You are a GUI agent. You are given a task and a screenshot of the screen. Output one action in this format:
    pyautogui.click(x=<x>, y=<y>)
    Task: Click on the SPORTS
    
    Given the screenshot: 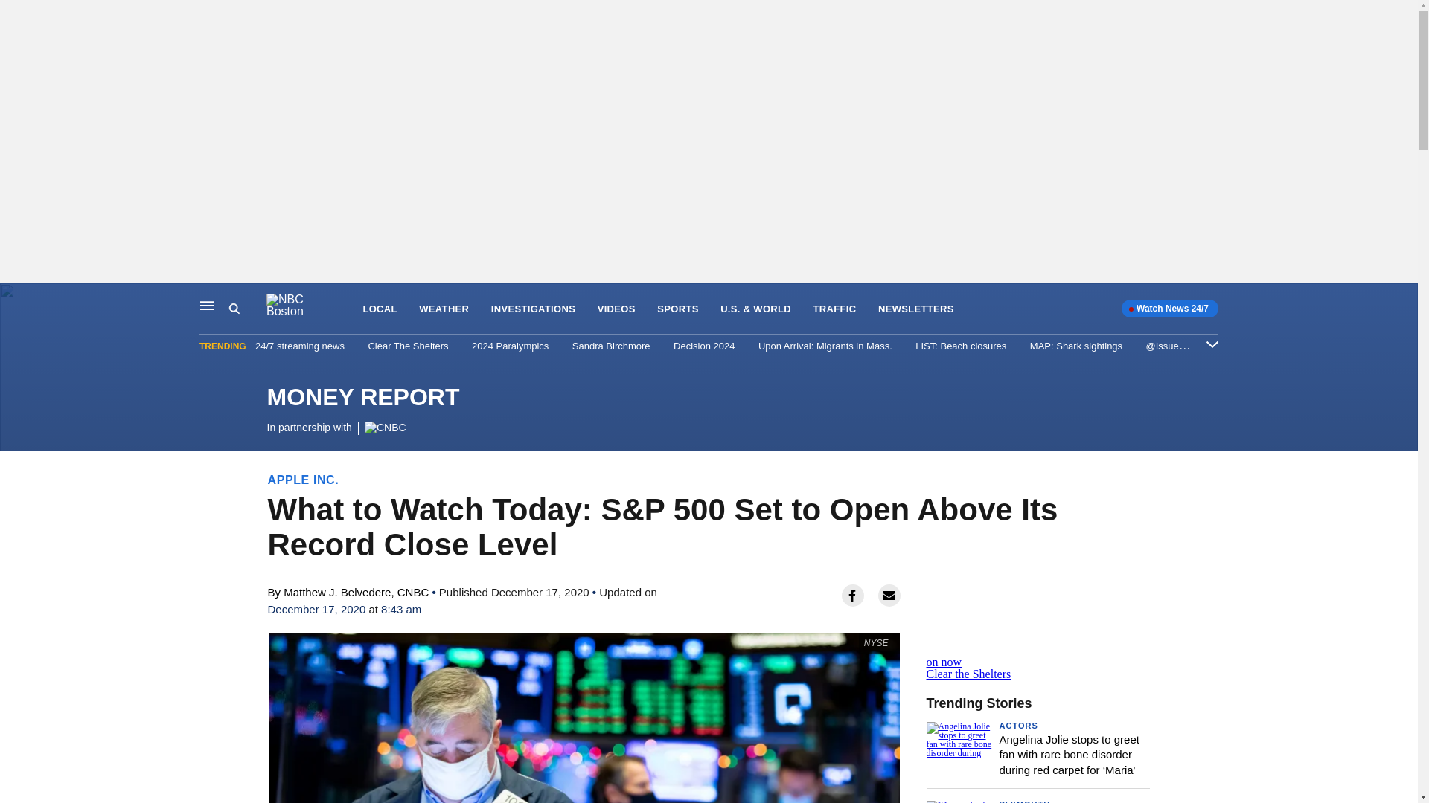 What is the action you would take?
    pyautogui.click(x=677, y=309)
    